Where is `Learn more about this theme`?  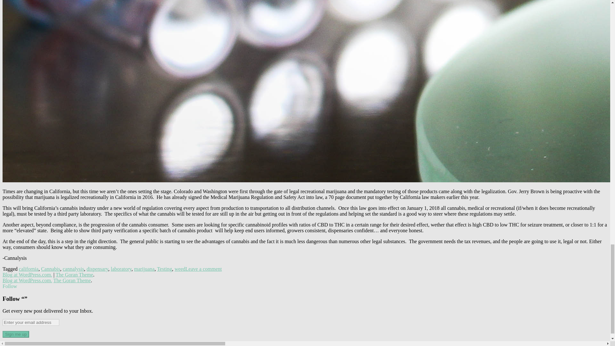 Learn more about this theme is located at coordinates (74, 275).